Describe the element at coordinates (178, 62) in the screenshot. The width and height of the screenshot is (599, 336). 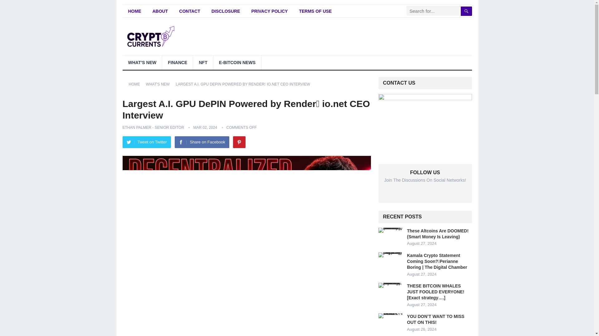
I see `FINANCE` at that location.